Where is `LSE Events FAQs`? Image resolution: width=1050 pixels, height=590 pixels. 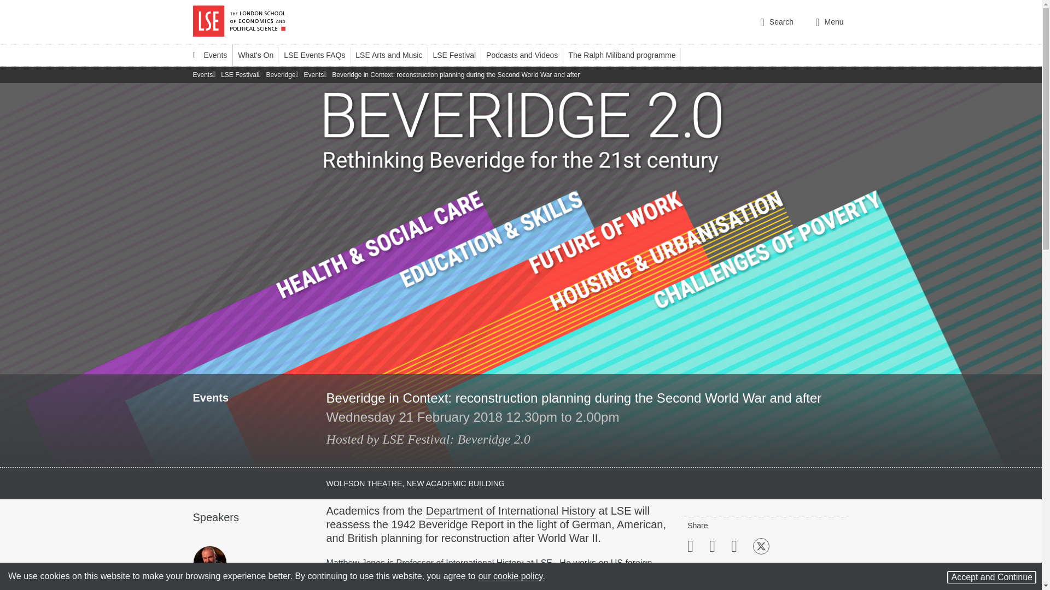 LSE Events FAQs is located at coordinates (319, 55).